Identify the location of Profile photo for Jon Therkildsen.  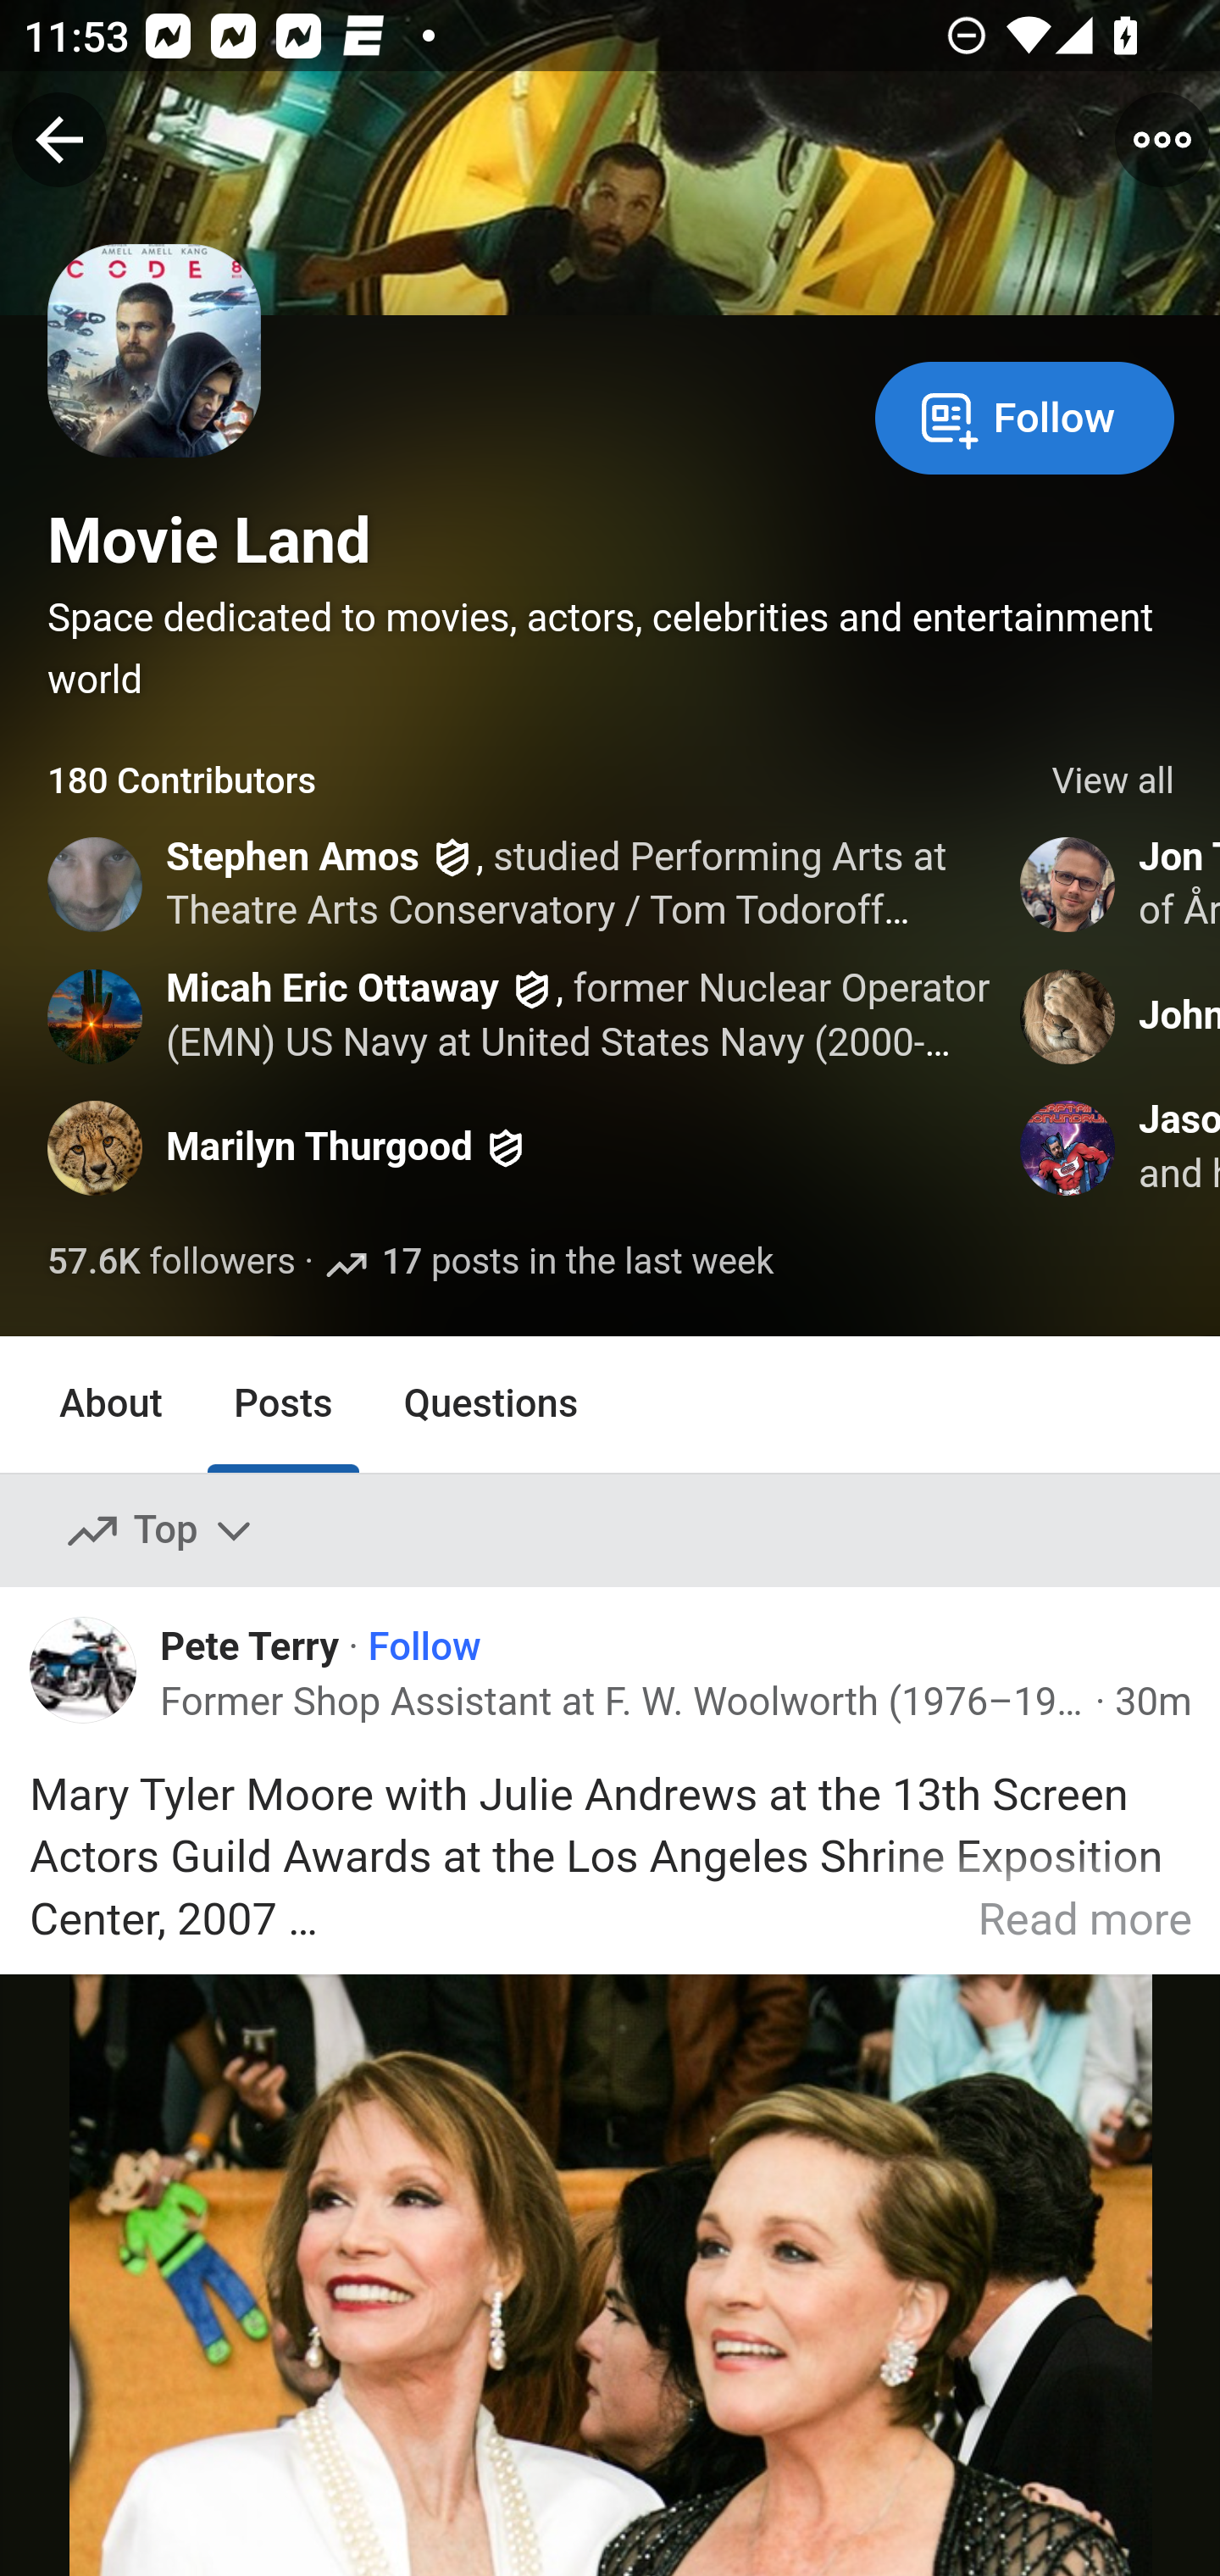
(1068, 885).